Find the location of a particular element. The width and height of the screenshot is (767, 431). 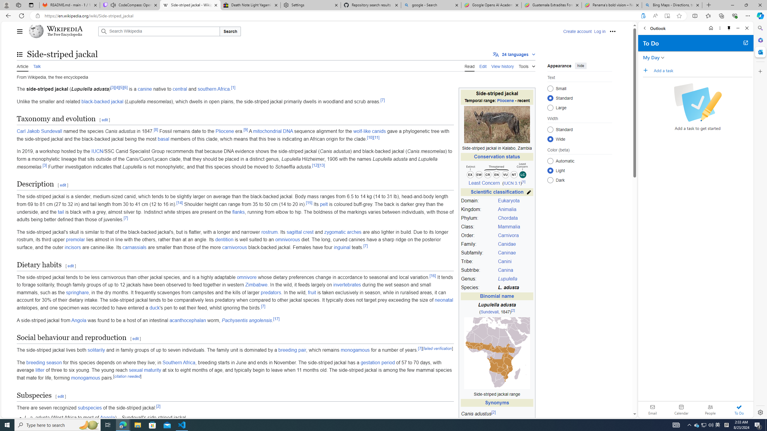

subspecies is located at coordinates (90, 408).